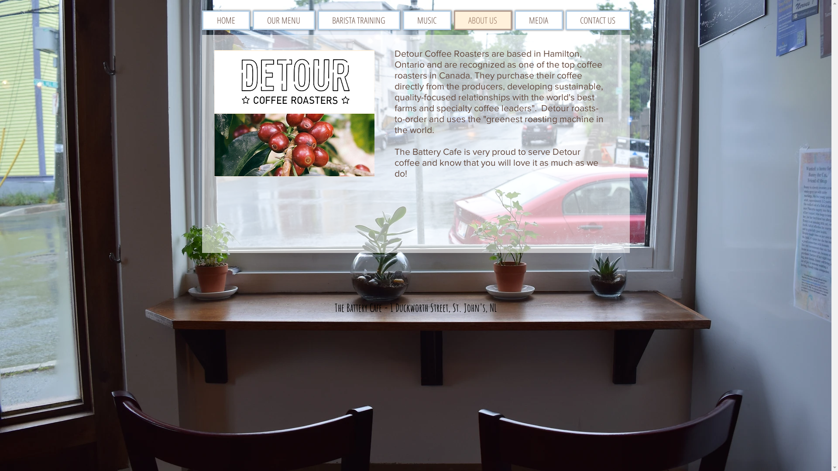 The width and height of the screenshot is (838, 471). What do you see at coordinates (427, 20) in the screenshot?
I see `MUSIC` at bounding box center [427, 20].